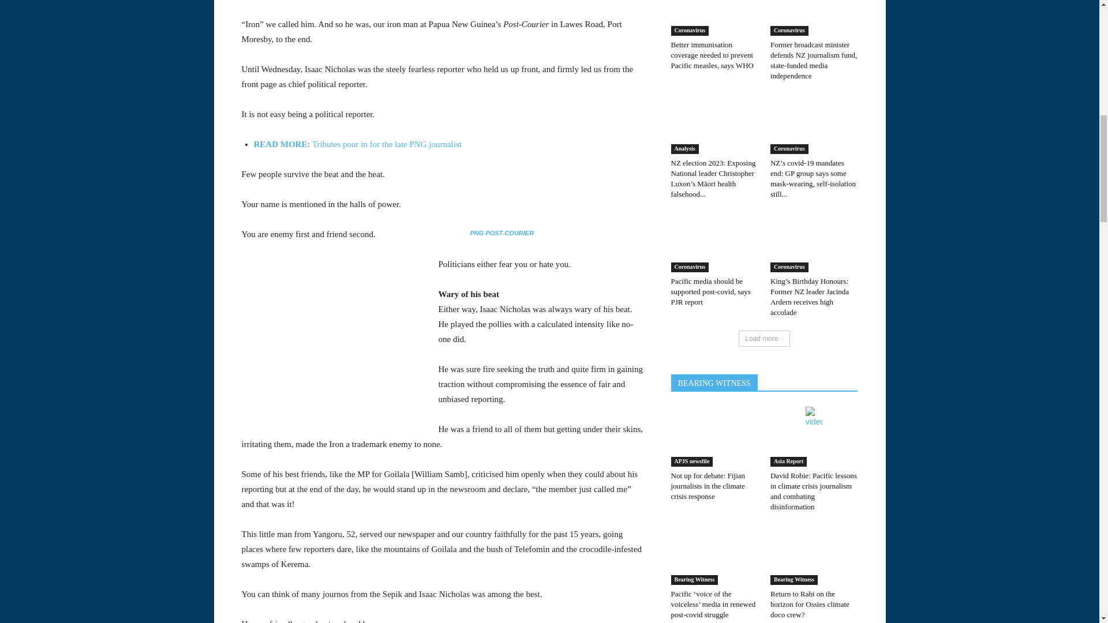 This screenshot has height=623, width=1108. What do you see at coordinates (107, 70) in the screenshot?
I see `Vanuatu` at bounding box center [107, 70].